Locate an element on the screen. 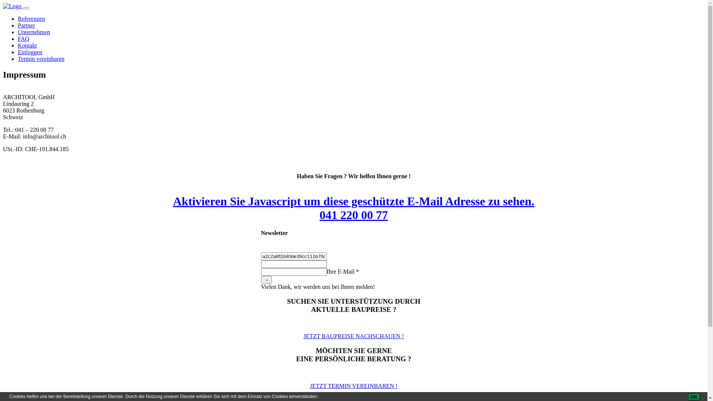 This screenshot has height=401, width=713. JETZT TERMIN VEREINBAREN ! is located at coordinates (354, 386).